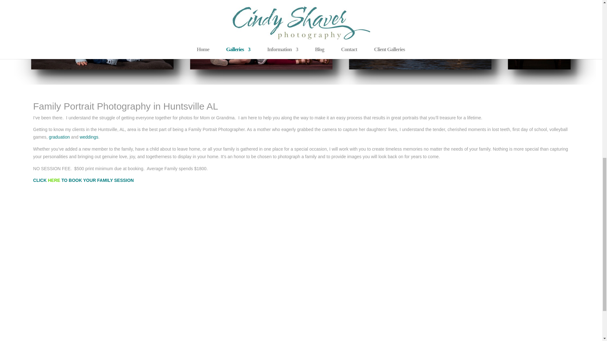  What do you see at coordinates (83, 180) in the screenshot?
I see `CLICK HERE TO BOOK YOUR FAMILY SESSION` at bounding box center [83, 180].